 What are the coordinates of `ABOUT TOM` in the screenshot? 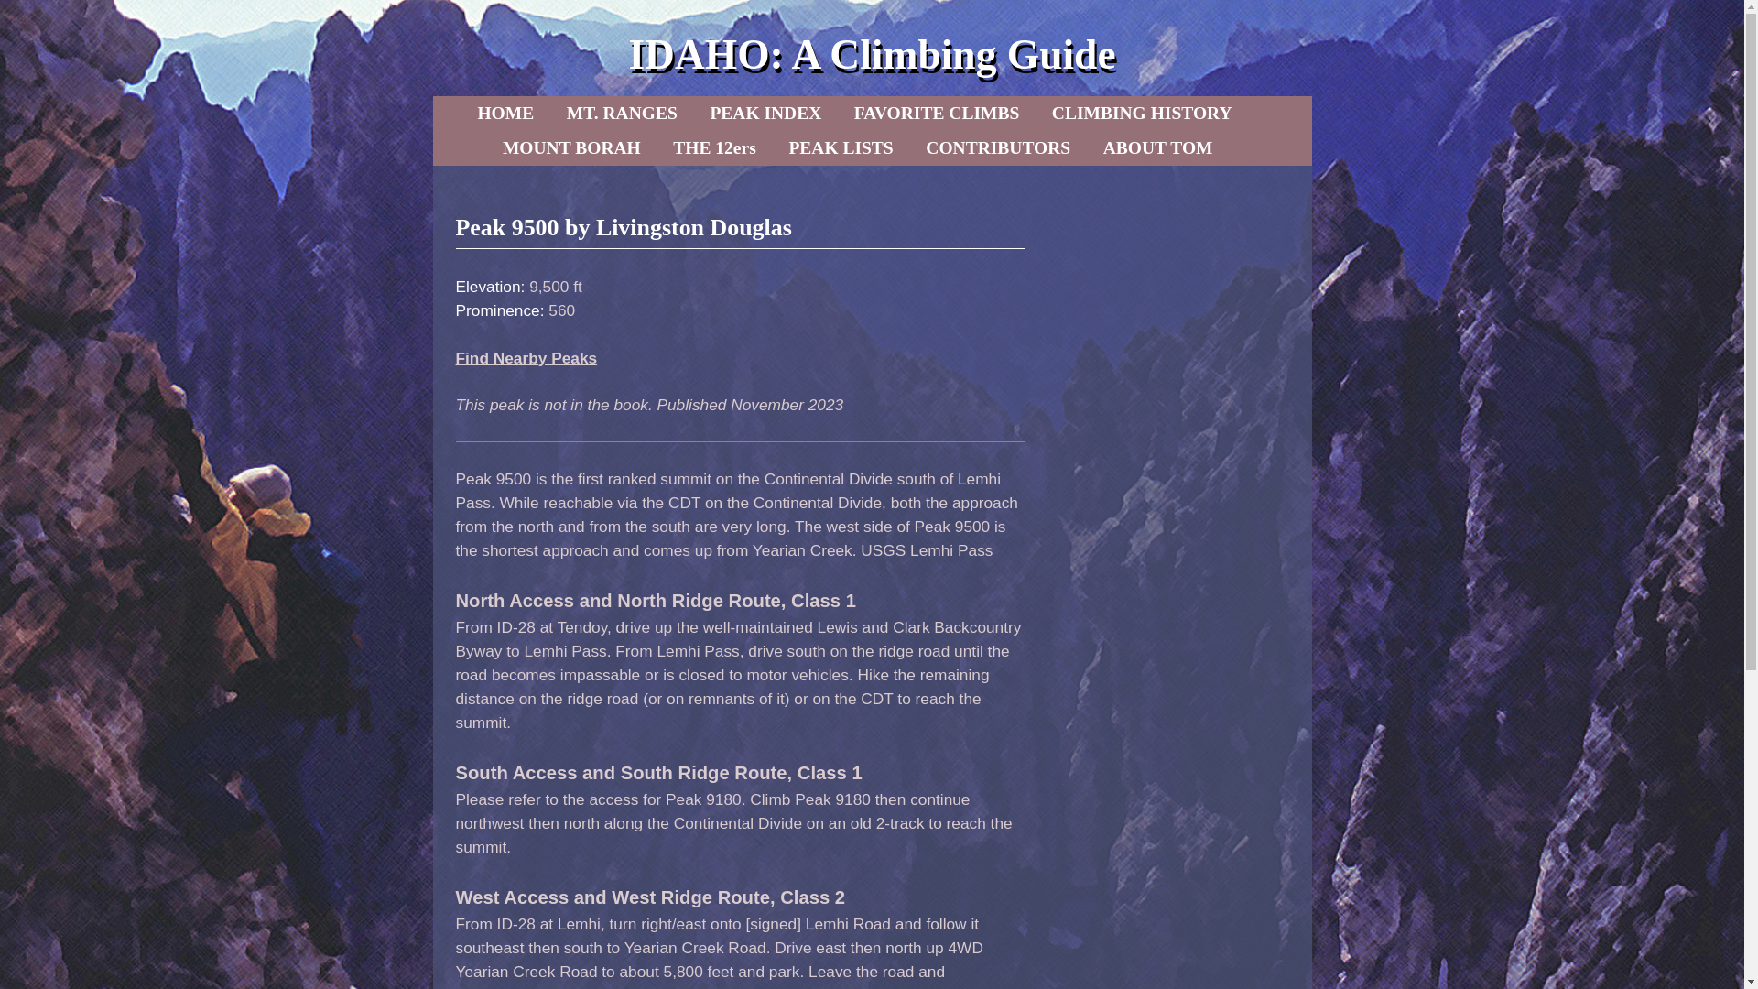 It's located at (1157, 148).